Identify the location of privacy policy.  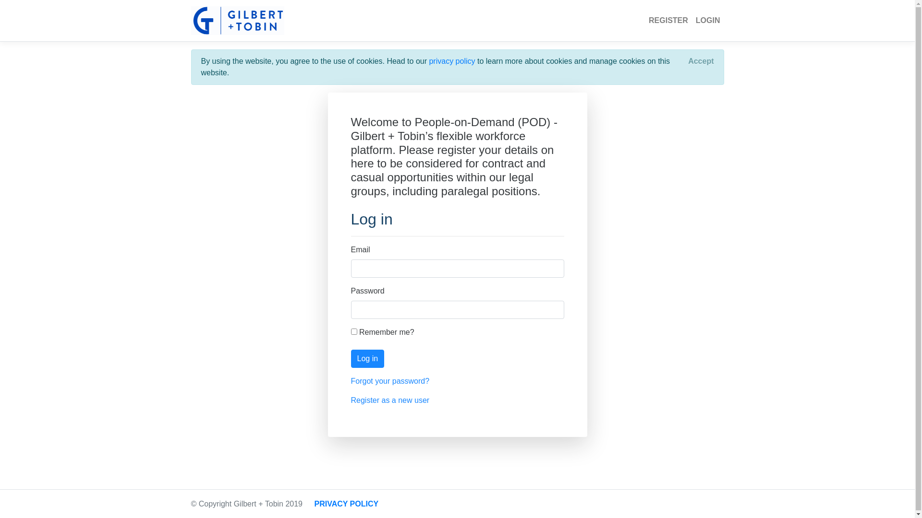
(452, 61).